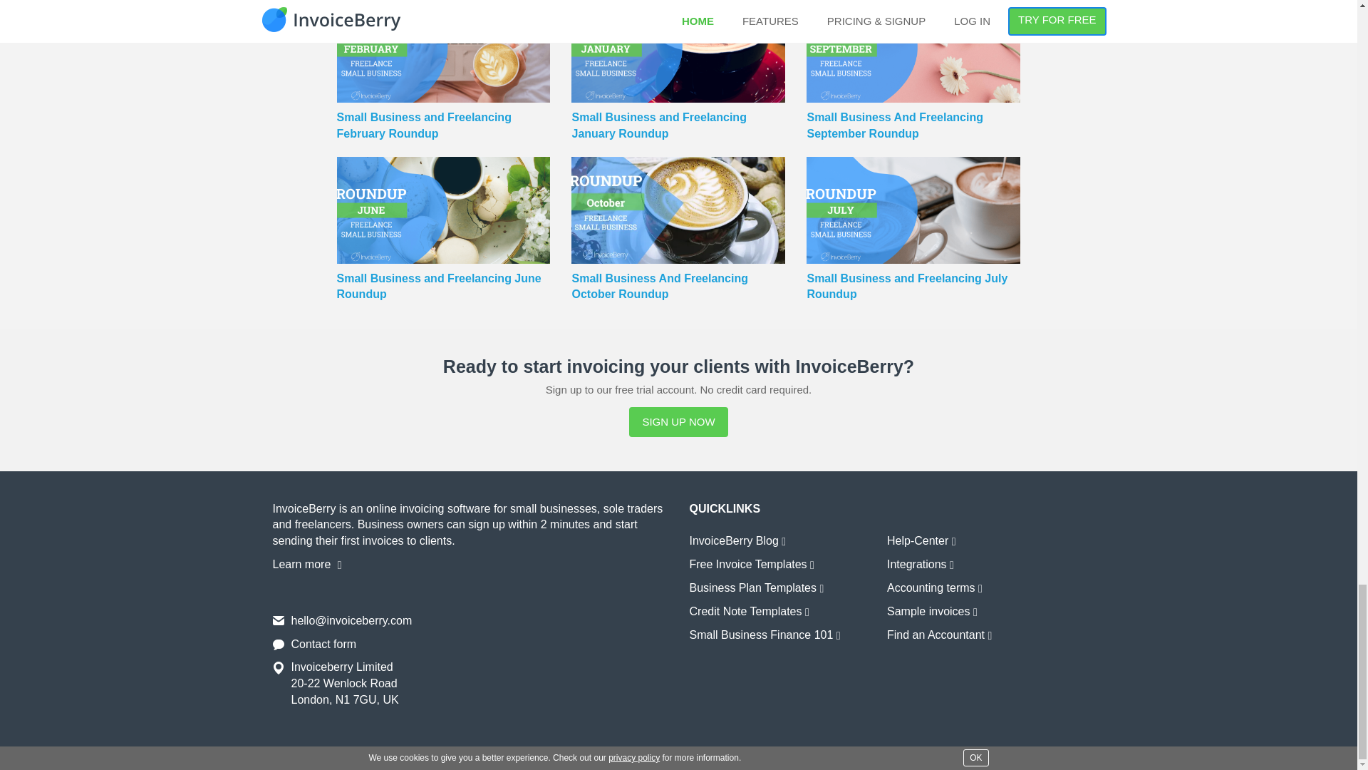 The image size is (1368, 770). Describe the element at coordinates (678, 210) in the screenshot. I see `Small Business And Freelancing October Roundup` at that location.